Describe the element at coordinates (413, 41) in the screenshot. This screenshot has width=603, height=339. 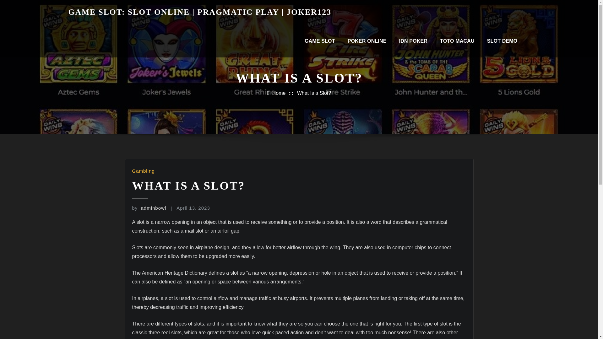
I see `IDN POKER` at that location.